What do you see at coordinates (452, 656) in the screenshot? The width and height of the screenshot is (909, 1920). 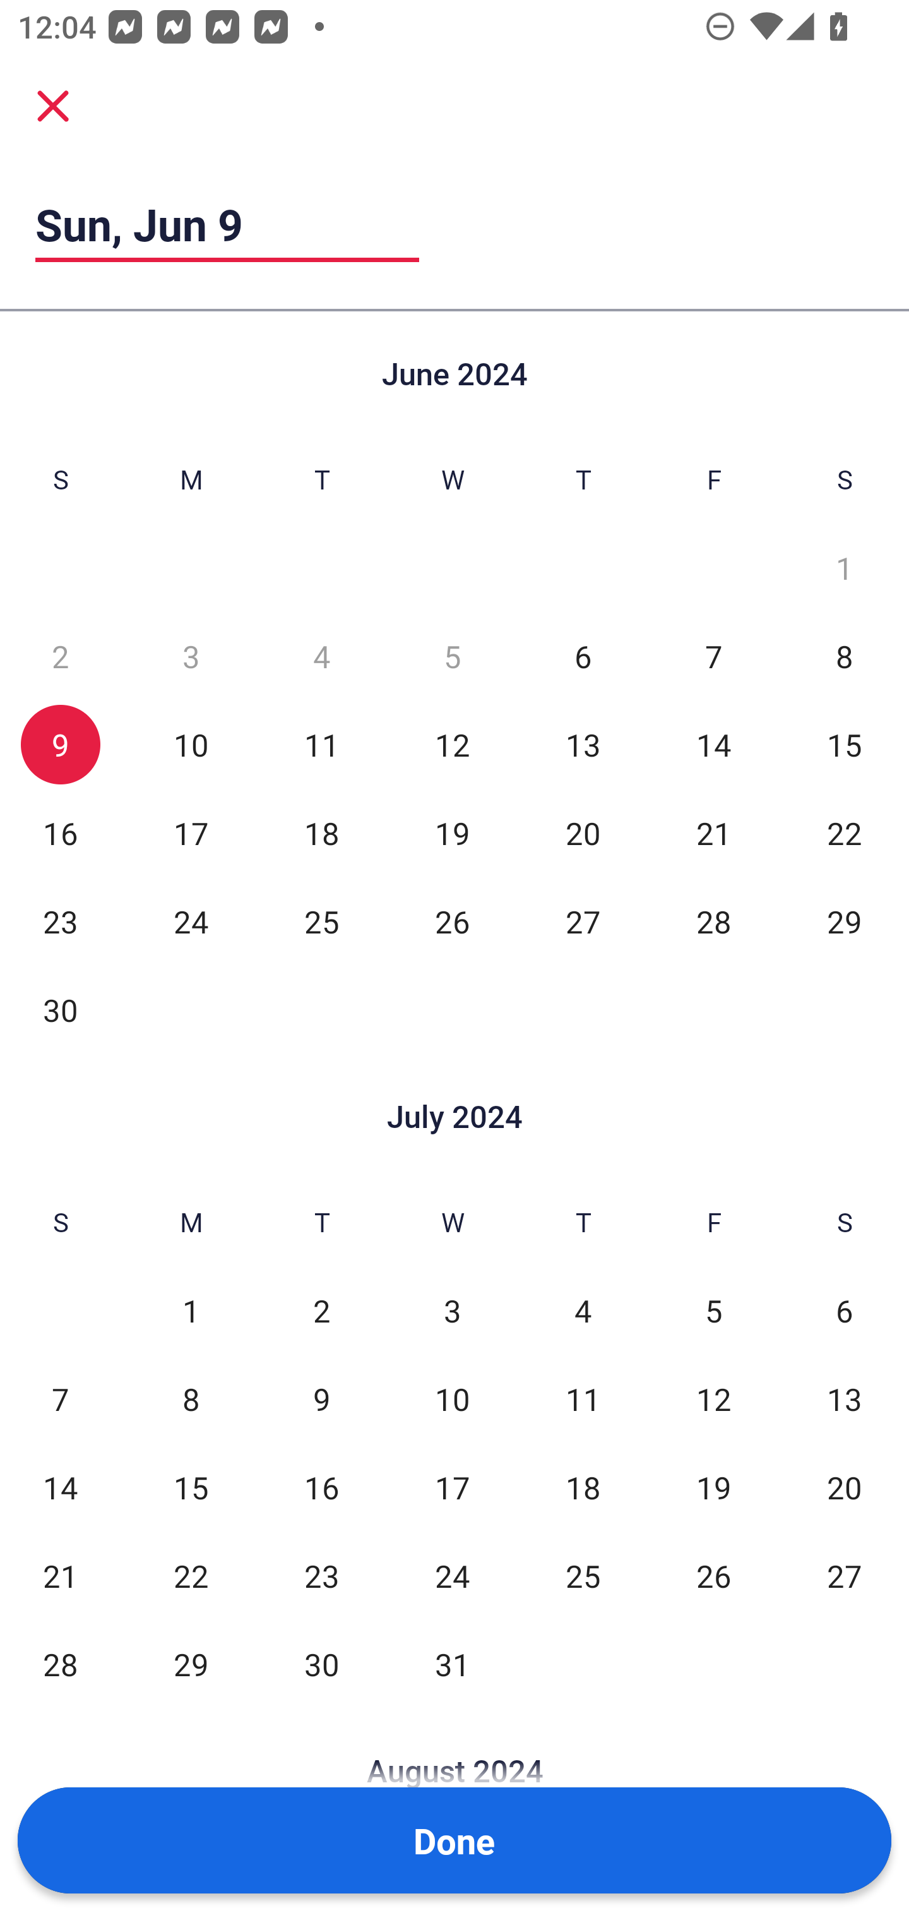 I see `5 Wed, Jun 5, Not Selected` at bounding box center [452, 656].